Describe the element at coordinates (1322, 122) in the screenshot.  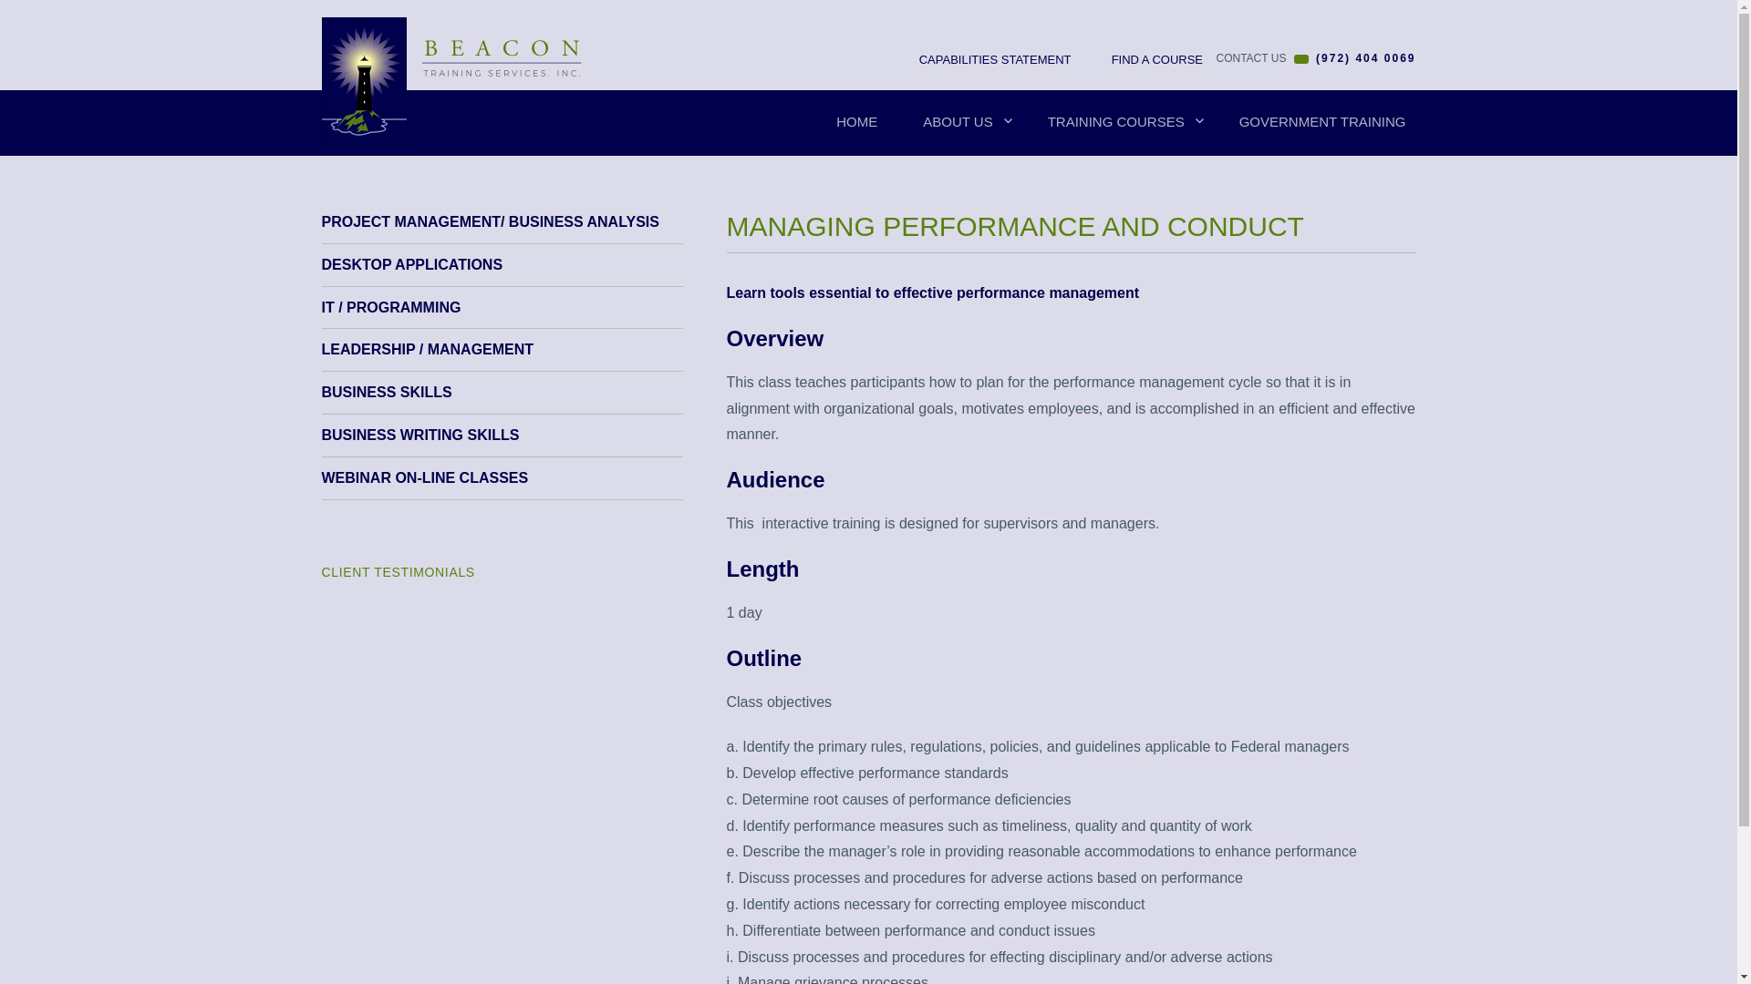
I see `GOVERNMENT TRAINING` at that location.